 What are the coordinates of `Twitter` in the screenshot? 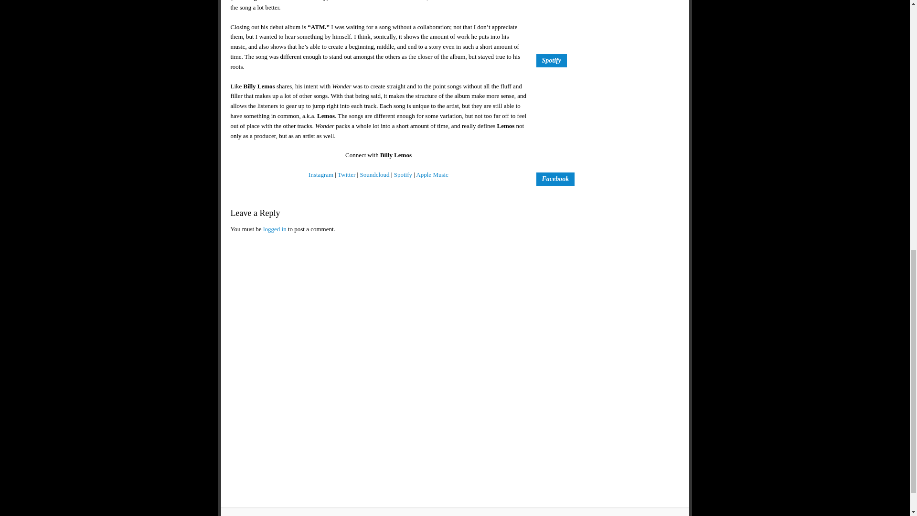 It's located at (346, 174).